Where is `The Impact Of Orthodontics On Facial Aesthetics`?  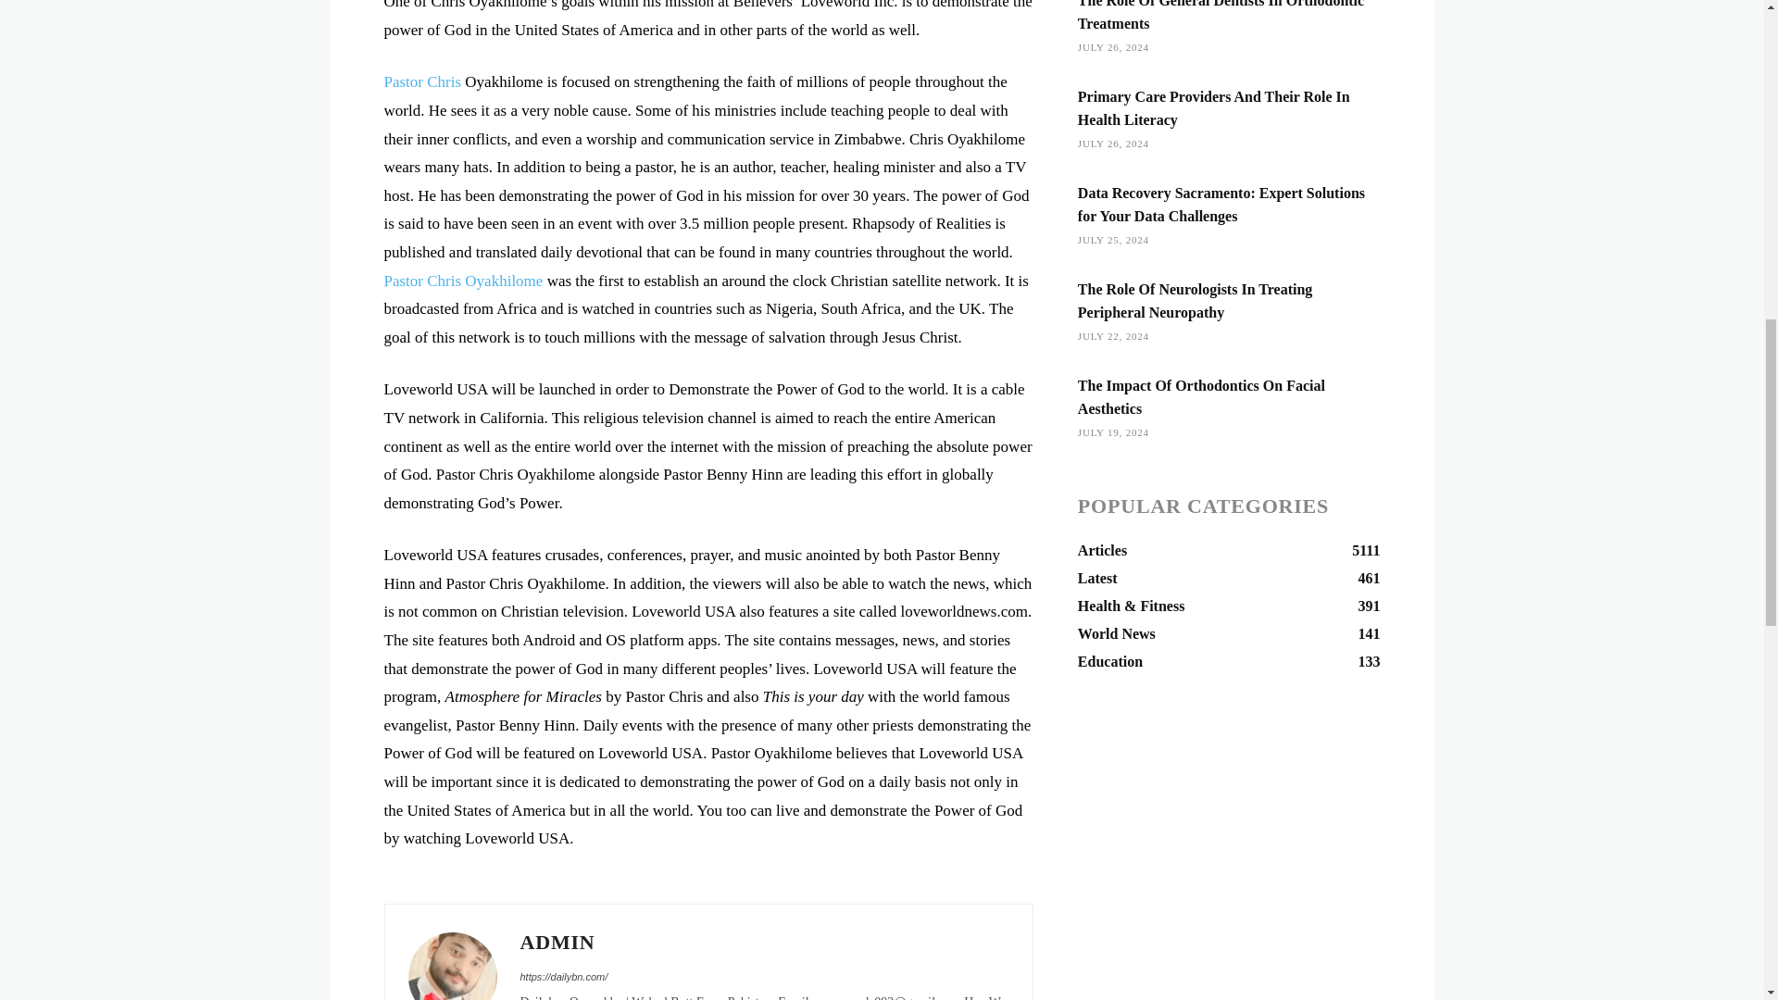 The Impact Of Orthodontics On Facial Aesthetics is located at coordinates (1200, 397).